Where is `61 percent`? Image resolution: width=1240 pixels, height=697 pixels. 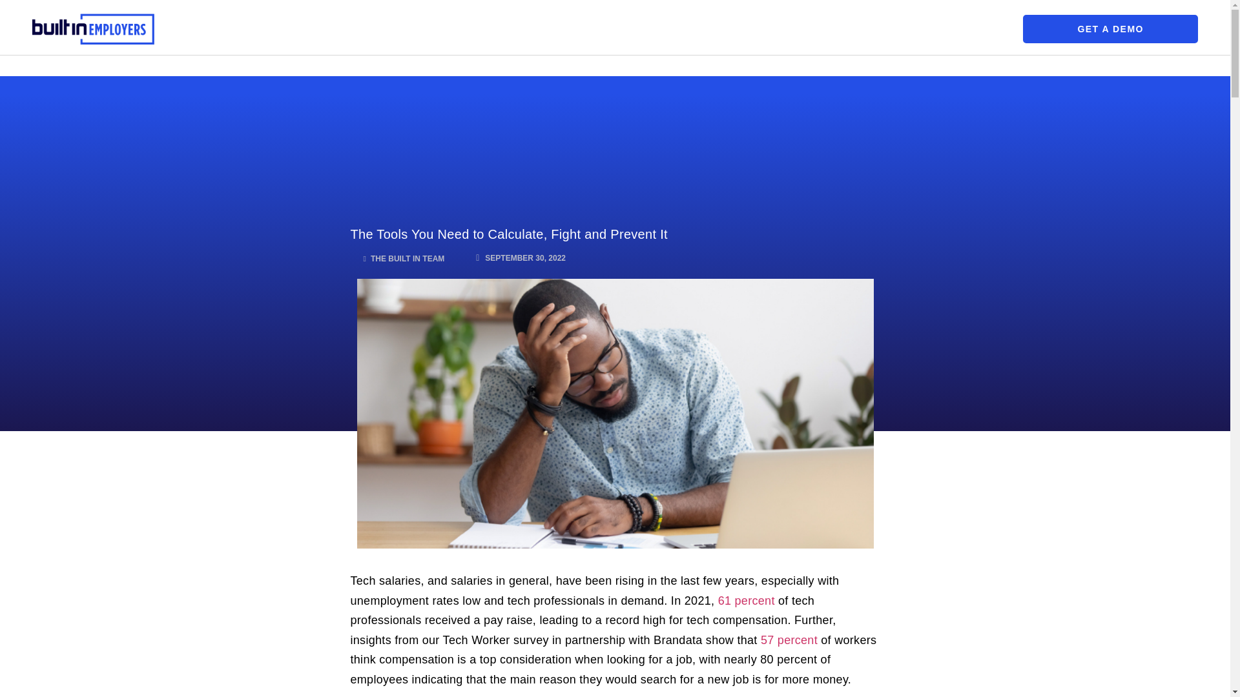
61 percent is located at coordinates (747, 600).